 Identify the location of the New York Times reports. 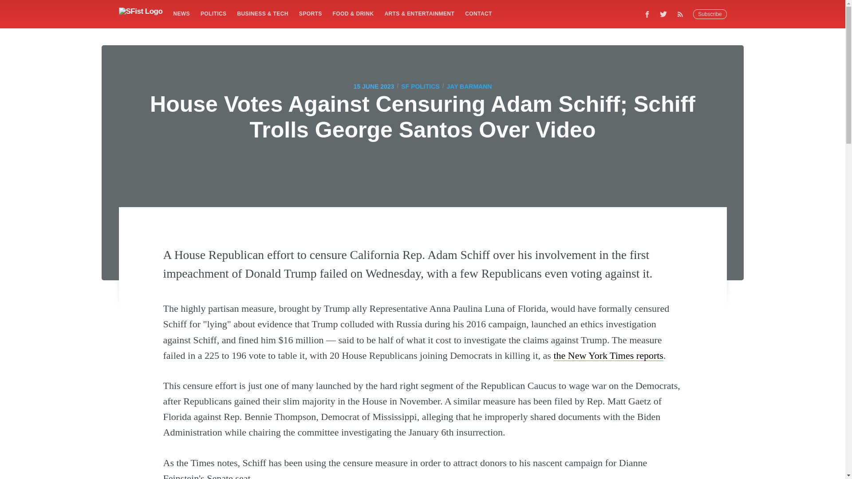
(608, 356).